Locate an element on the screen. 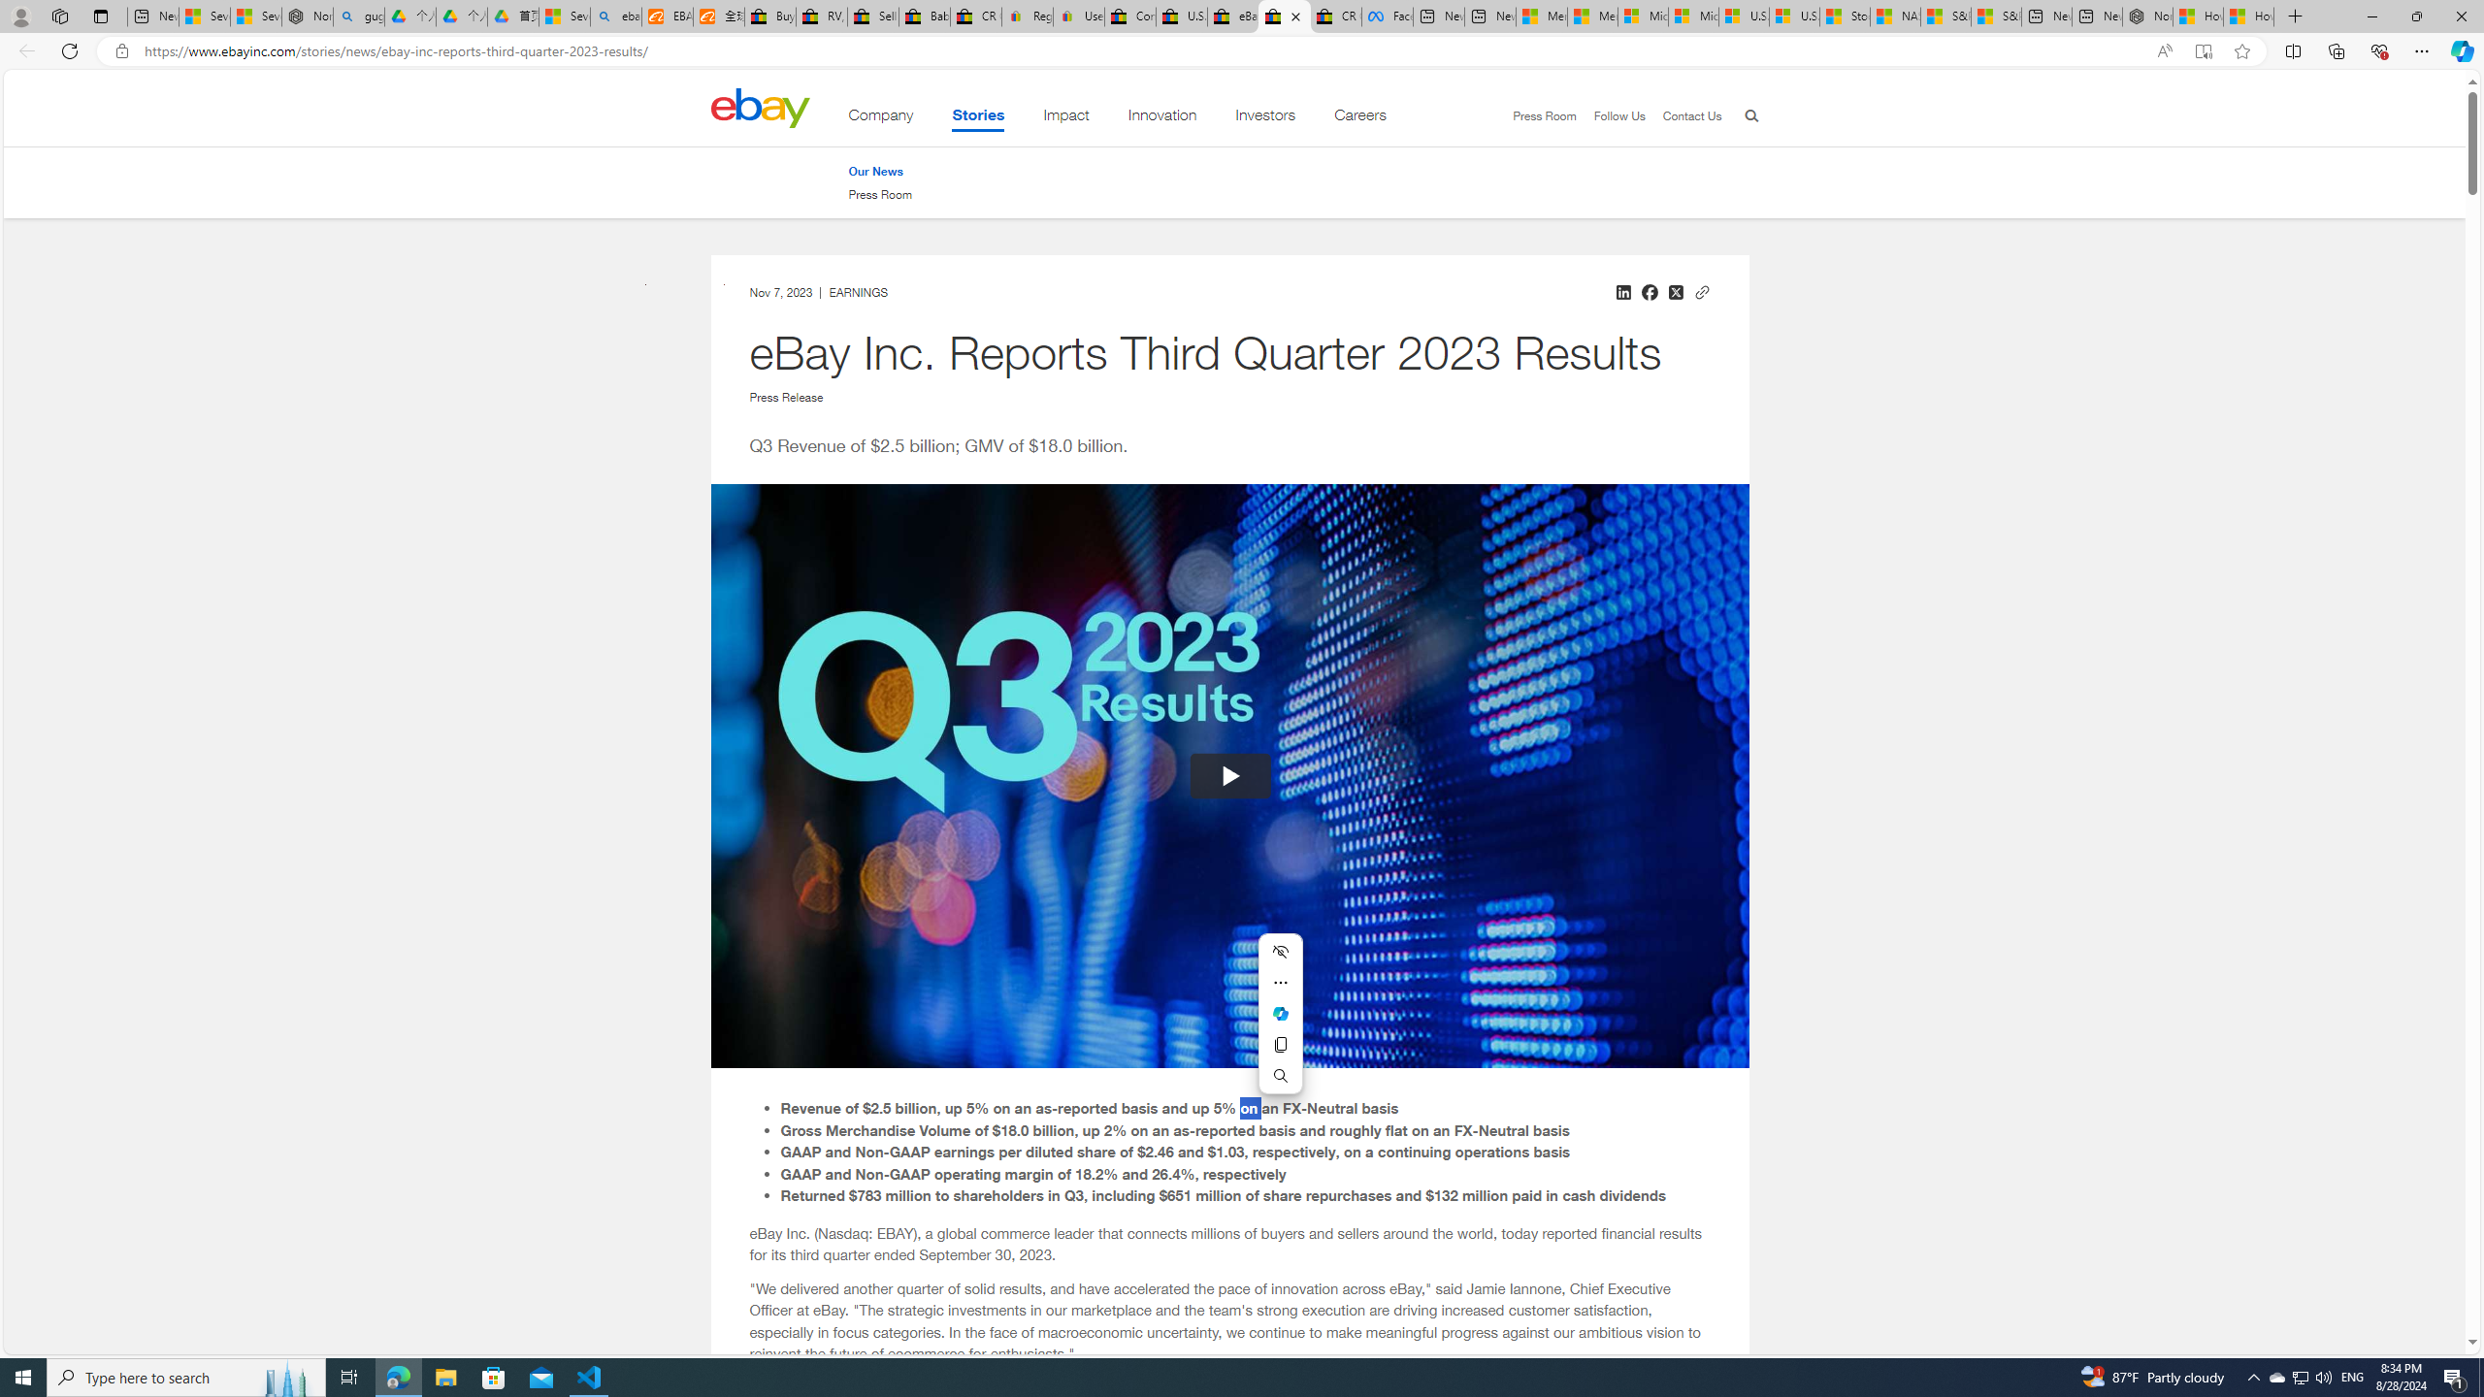 The width and height of the screenshot is (2484, 1397). Hide menu is located at coordinates (1280, 951).